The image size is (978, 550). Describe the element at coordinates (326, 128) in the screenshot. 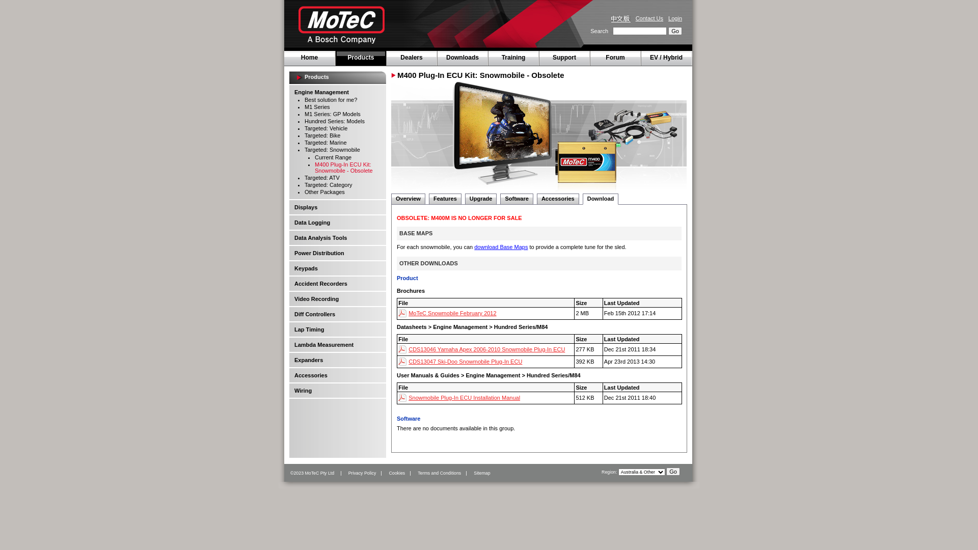

I see `Targeted: Vehicle` at that location.